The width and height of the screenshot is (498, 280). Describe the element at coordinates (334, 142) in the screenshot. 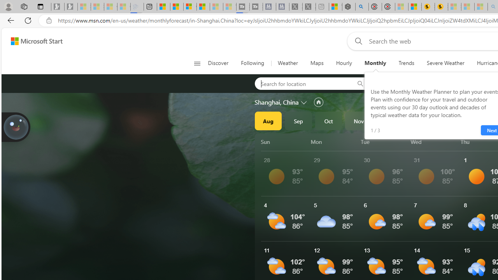

I see `Mon` at that location.